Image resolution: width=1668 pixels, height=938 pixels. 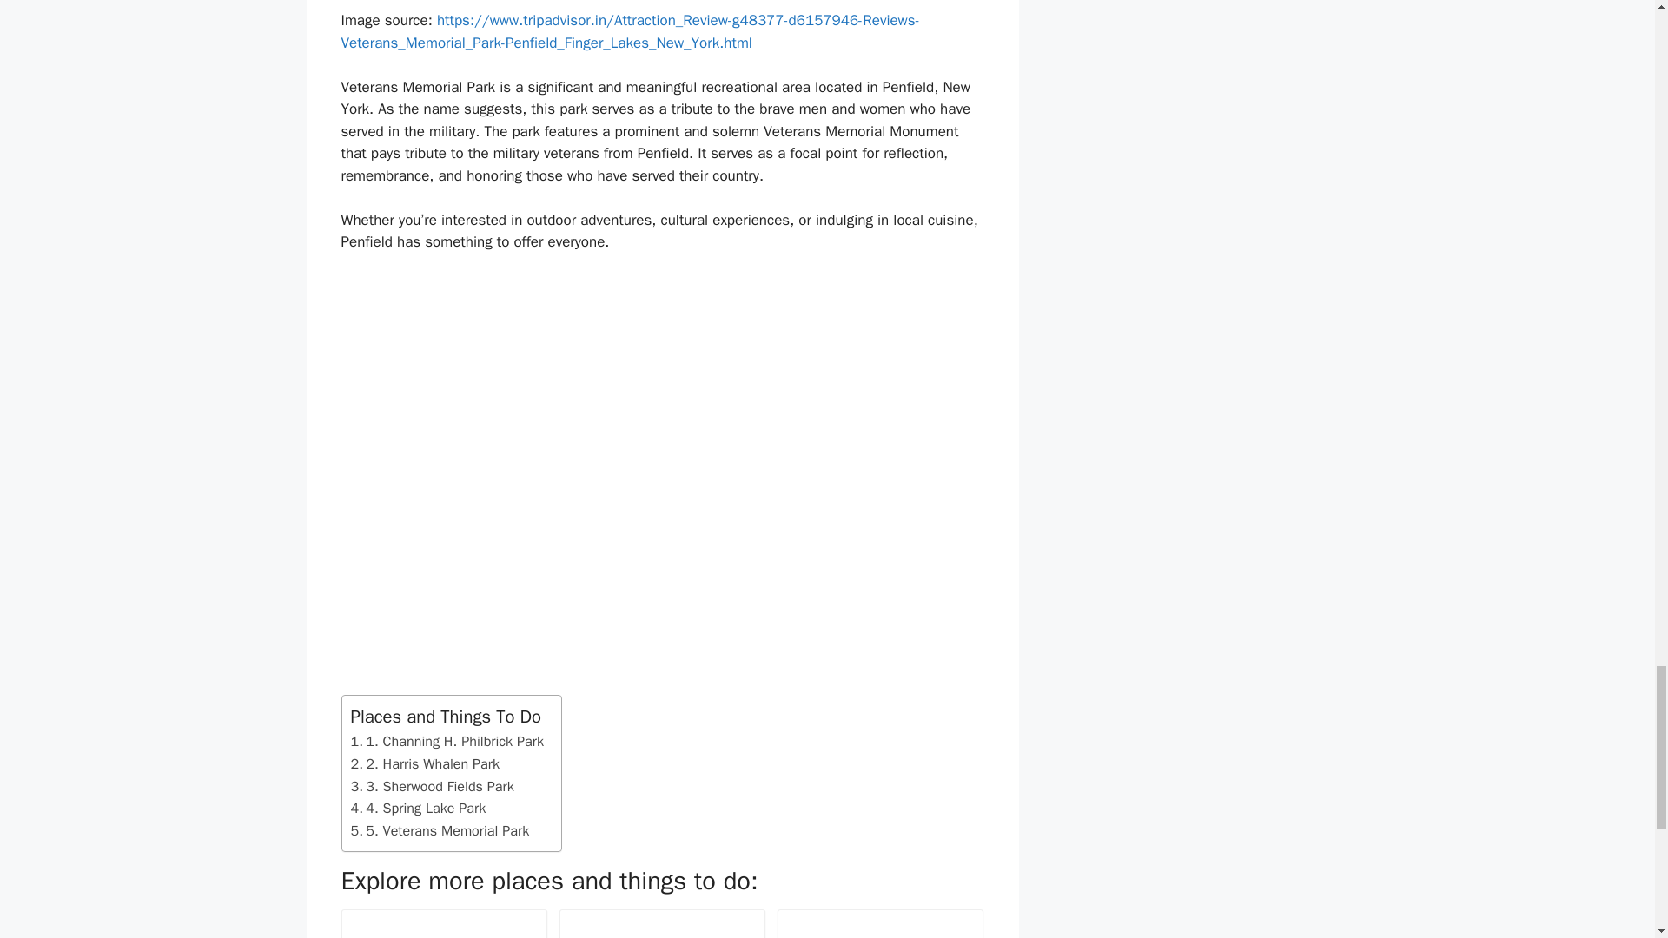 I want to click on 42 Best Places and Things To Do in New York, New York, so click(x=662, y=929).